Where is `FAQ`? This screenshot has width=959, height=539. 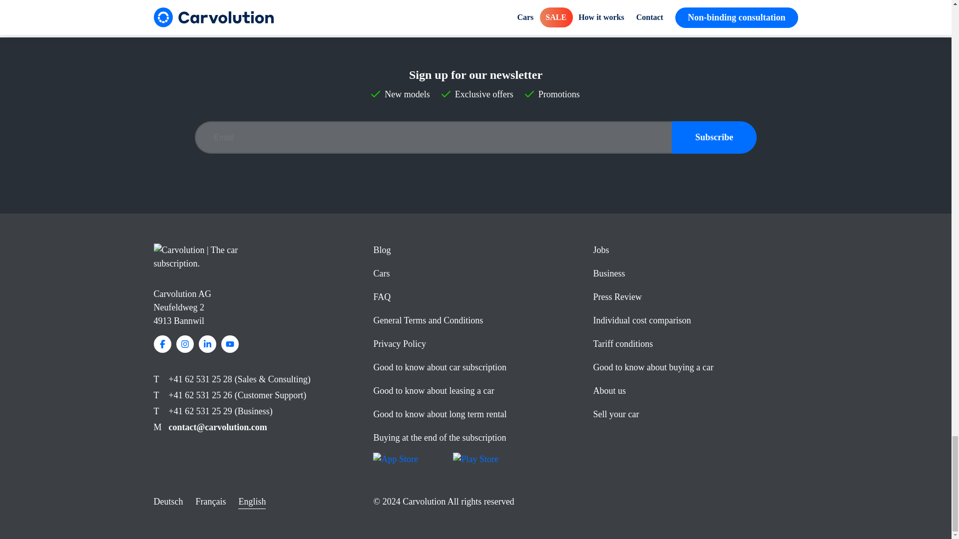 FAQ is located at coordinates (382, 296).